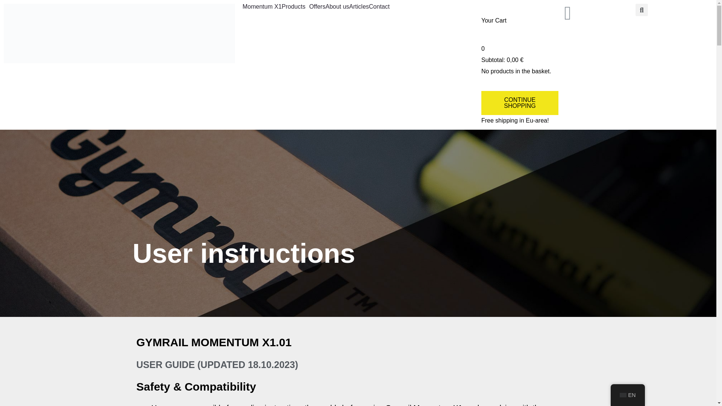 The width and height of the screenshot is (722, 406). What do you see at coordinates (520, 103) in the screenshot?
I see `CONTINUE SHOPPING` at bounding box center [520, 103].